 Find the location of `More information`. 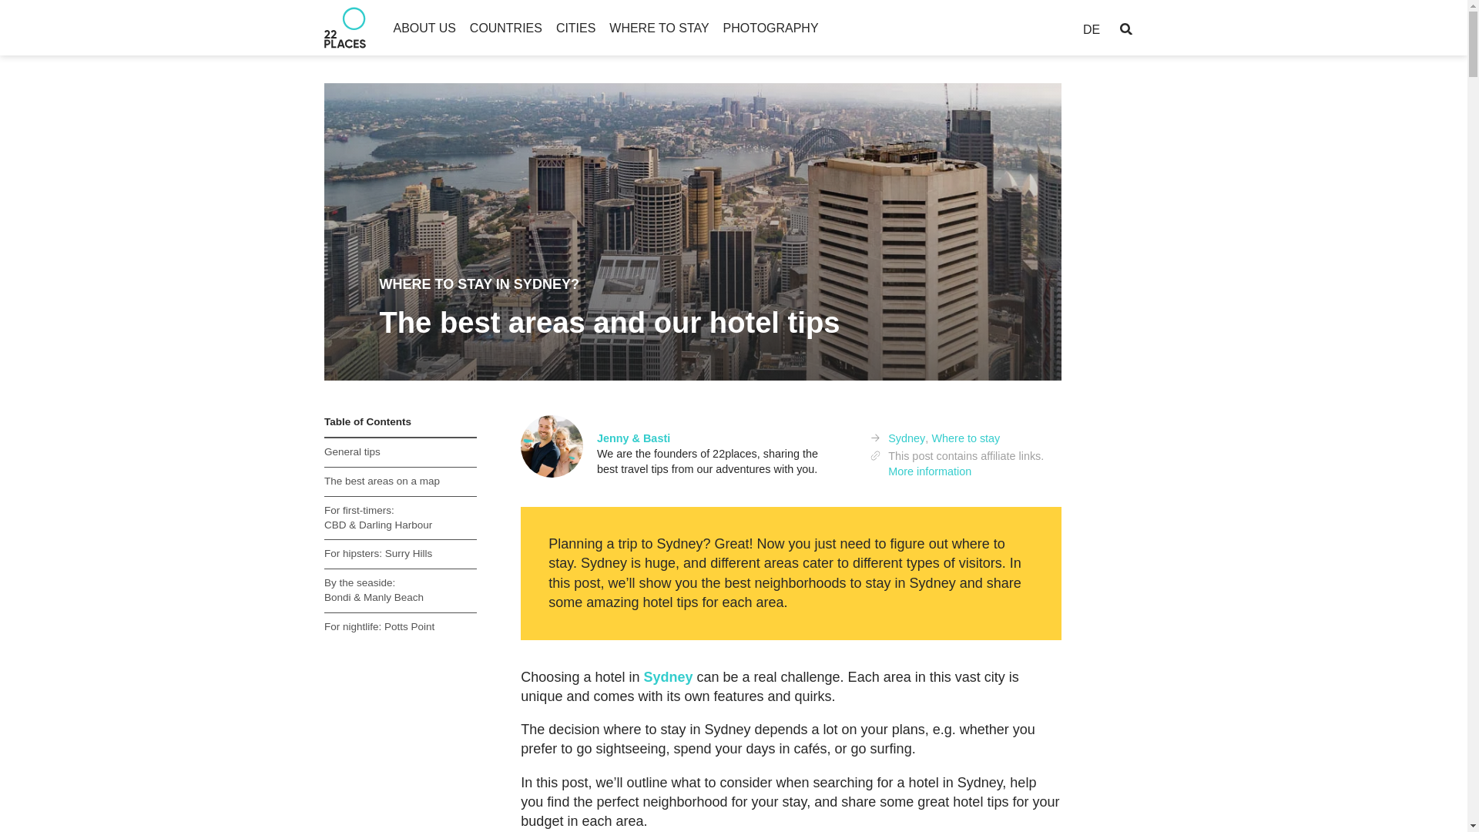

More information is located at coordinates (930, 471).